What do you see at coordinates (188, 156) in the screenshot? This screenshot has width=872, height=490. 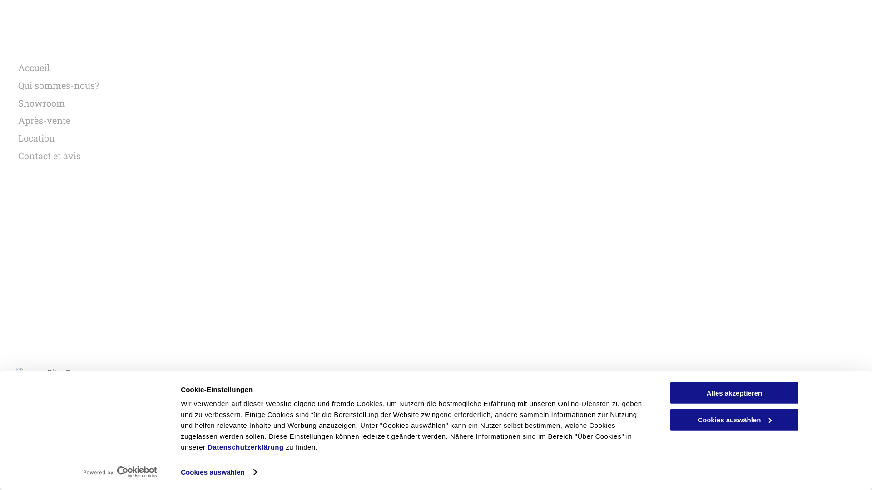 I see `Contact et avis` at bounding box center [188, 156].